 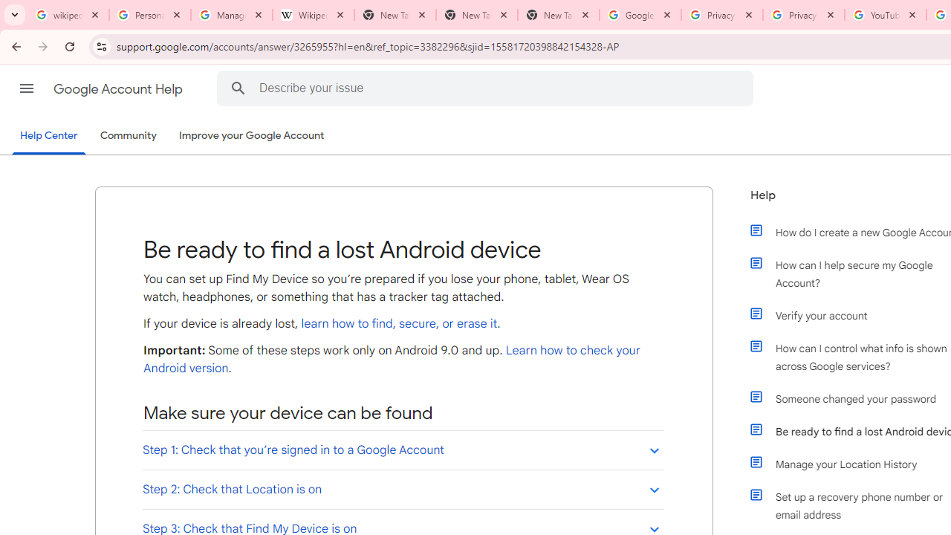 What do you see at coordinates (885, 15) in the screenshot?
I see `YouTube` at bounding box center [885, 15].